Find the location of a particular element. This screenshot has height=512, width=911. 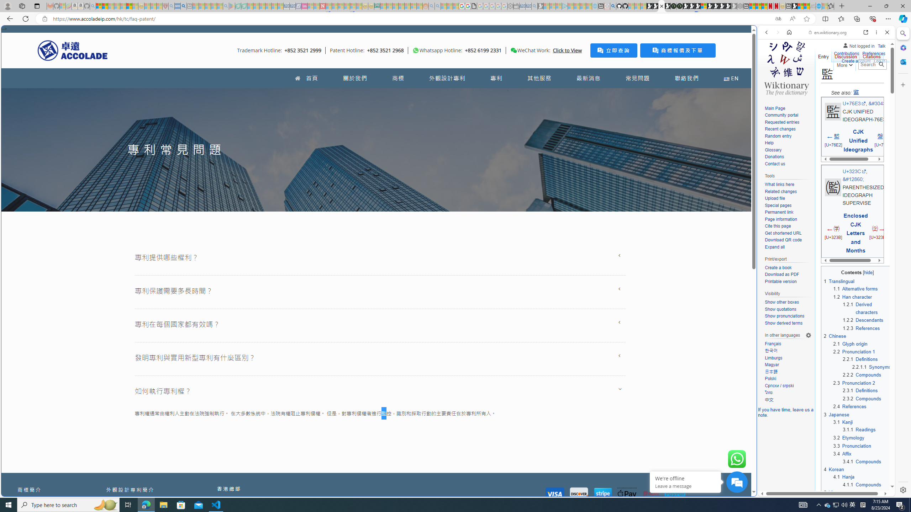

Log in is located at coordinates (880, 61).